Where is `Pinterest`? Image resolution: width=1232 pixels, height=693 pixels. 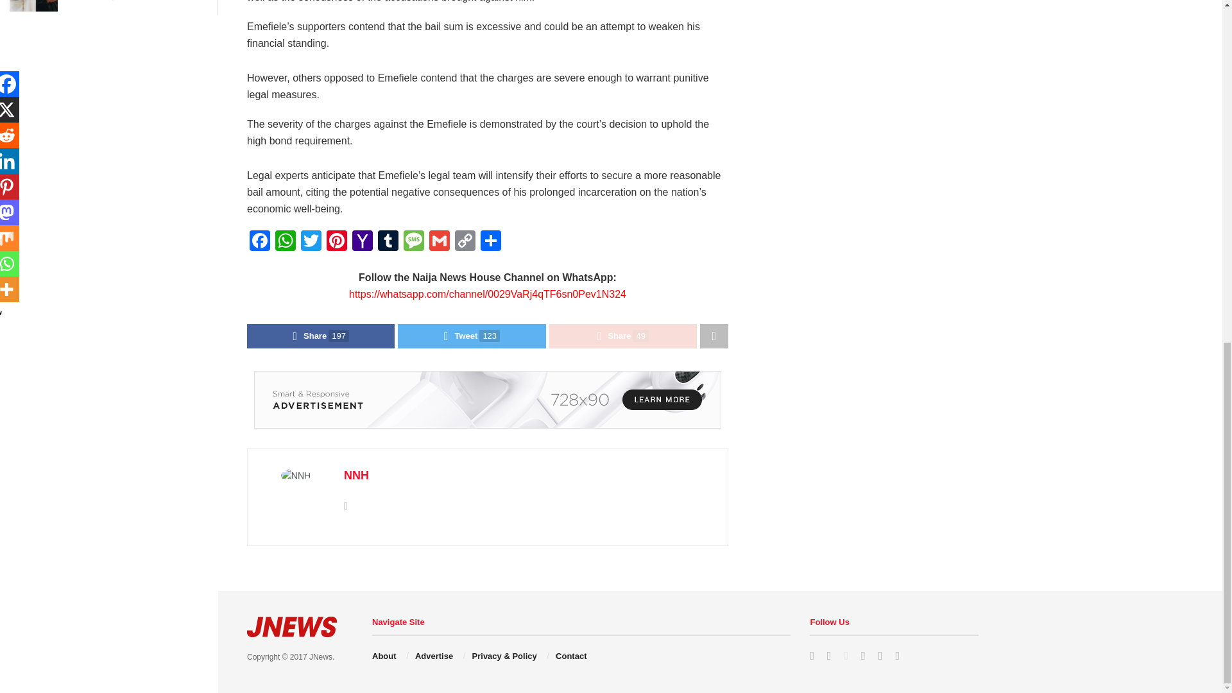 Pinterest is located at coordinates (336, 242).